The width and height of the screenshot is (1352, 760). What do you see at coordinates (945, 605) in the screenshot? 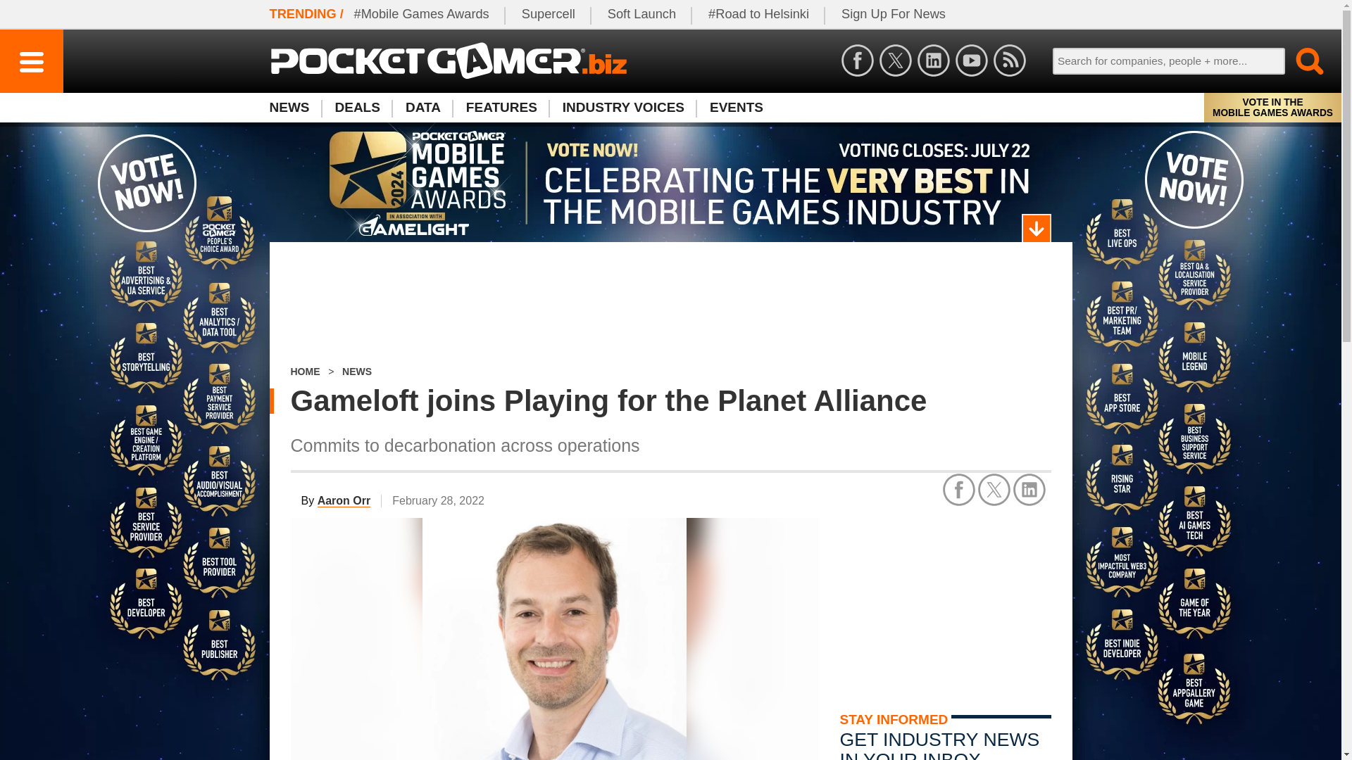
I see `3rd party ad content` at bounding box center [945, 605].